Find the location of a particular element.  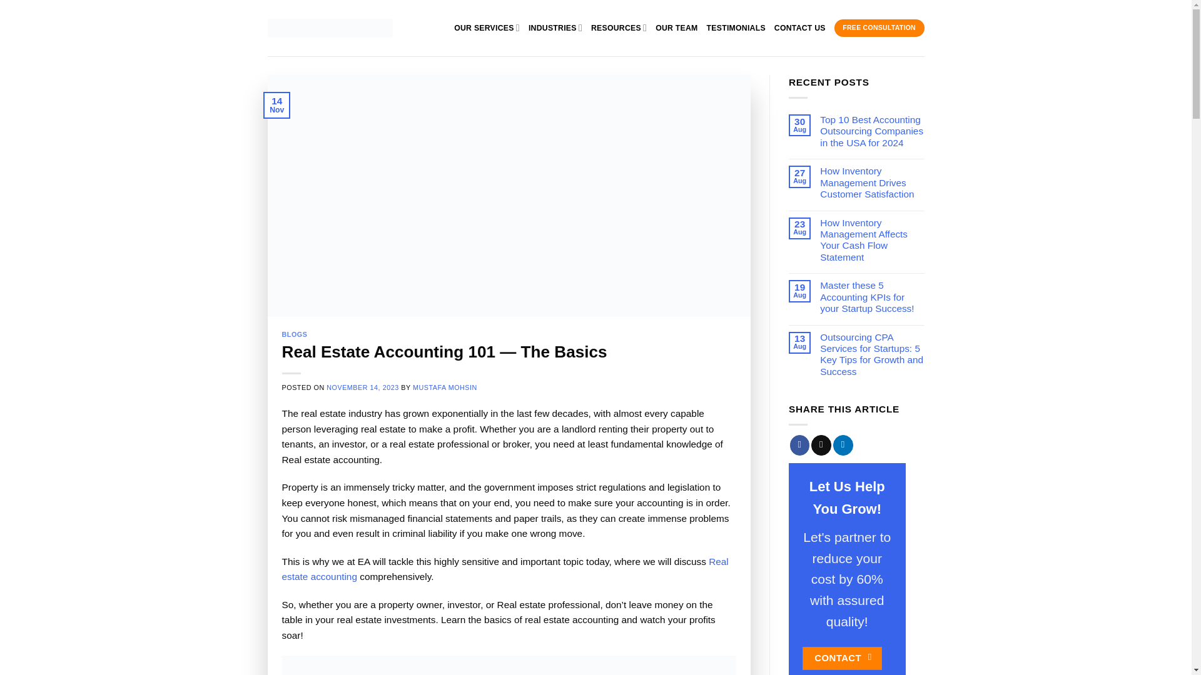

TESTIMONIALS is located at coordinates (736, 27).